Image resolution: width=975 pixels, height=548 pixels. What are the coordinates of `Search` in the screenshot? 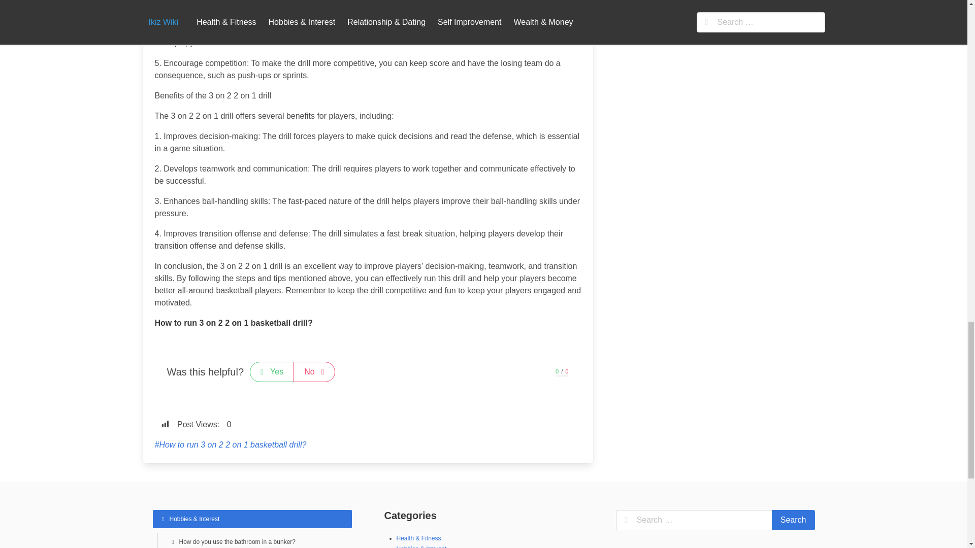 It's located at (793, 520).